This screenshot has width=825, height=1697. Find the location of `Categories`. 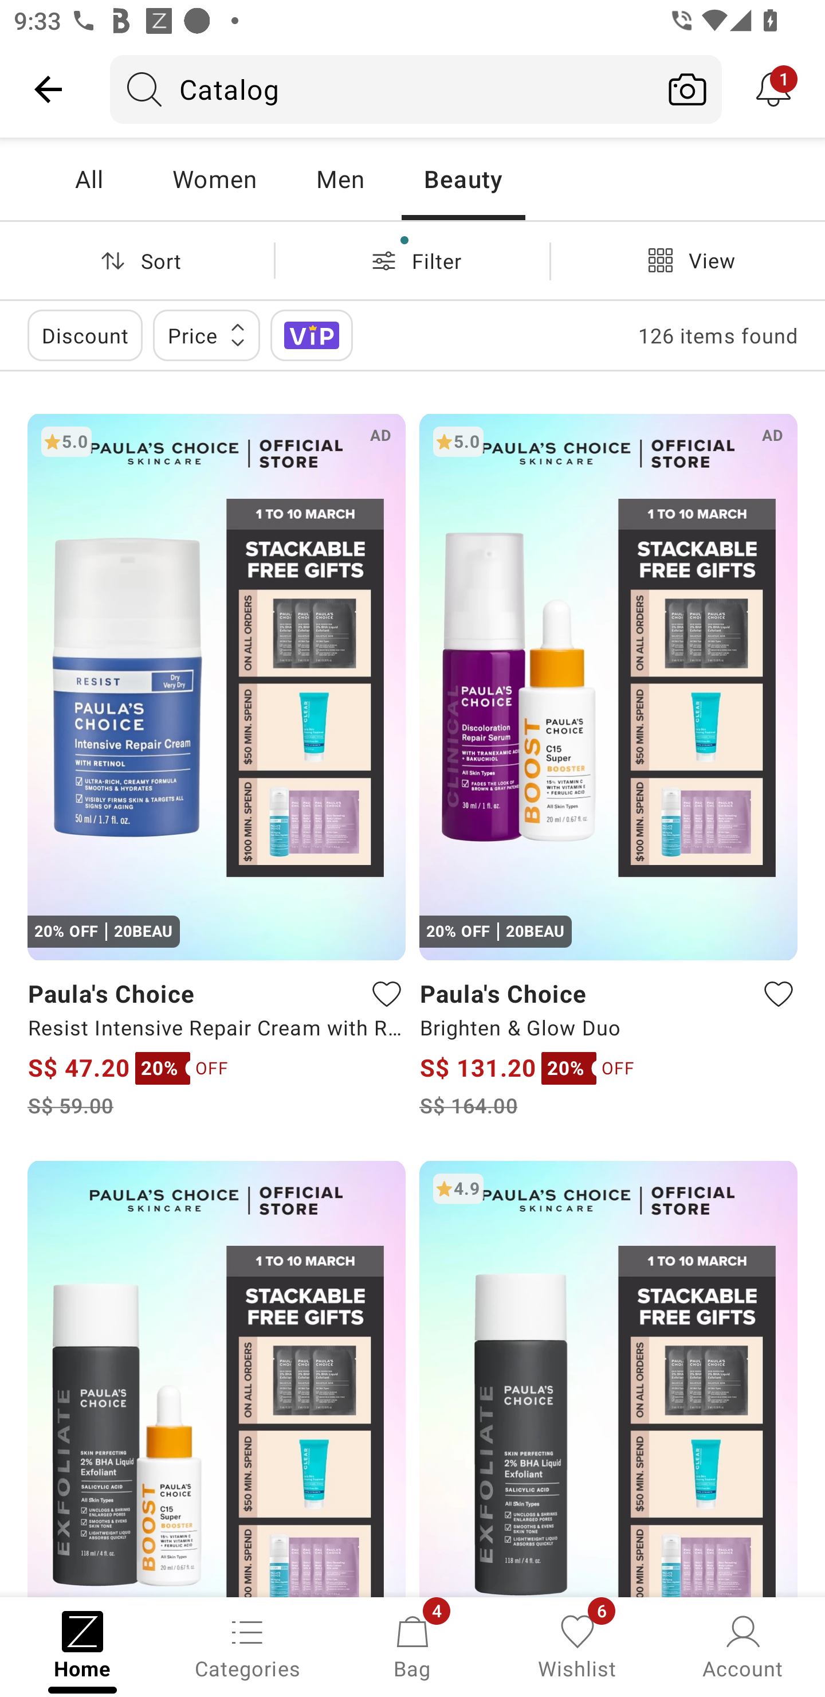

Categories is located at coordinates (247, 1645).